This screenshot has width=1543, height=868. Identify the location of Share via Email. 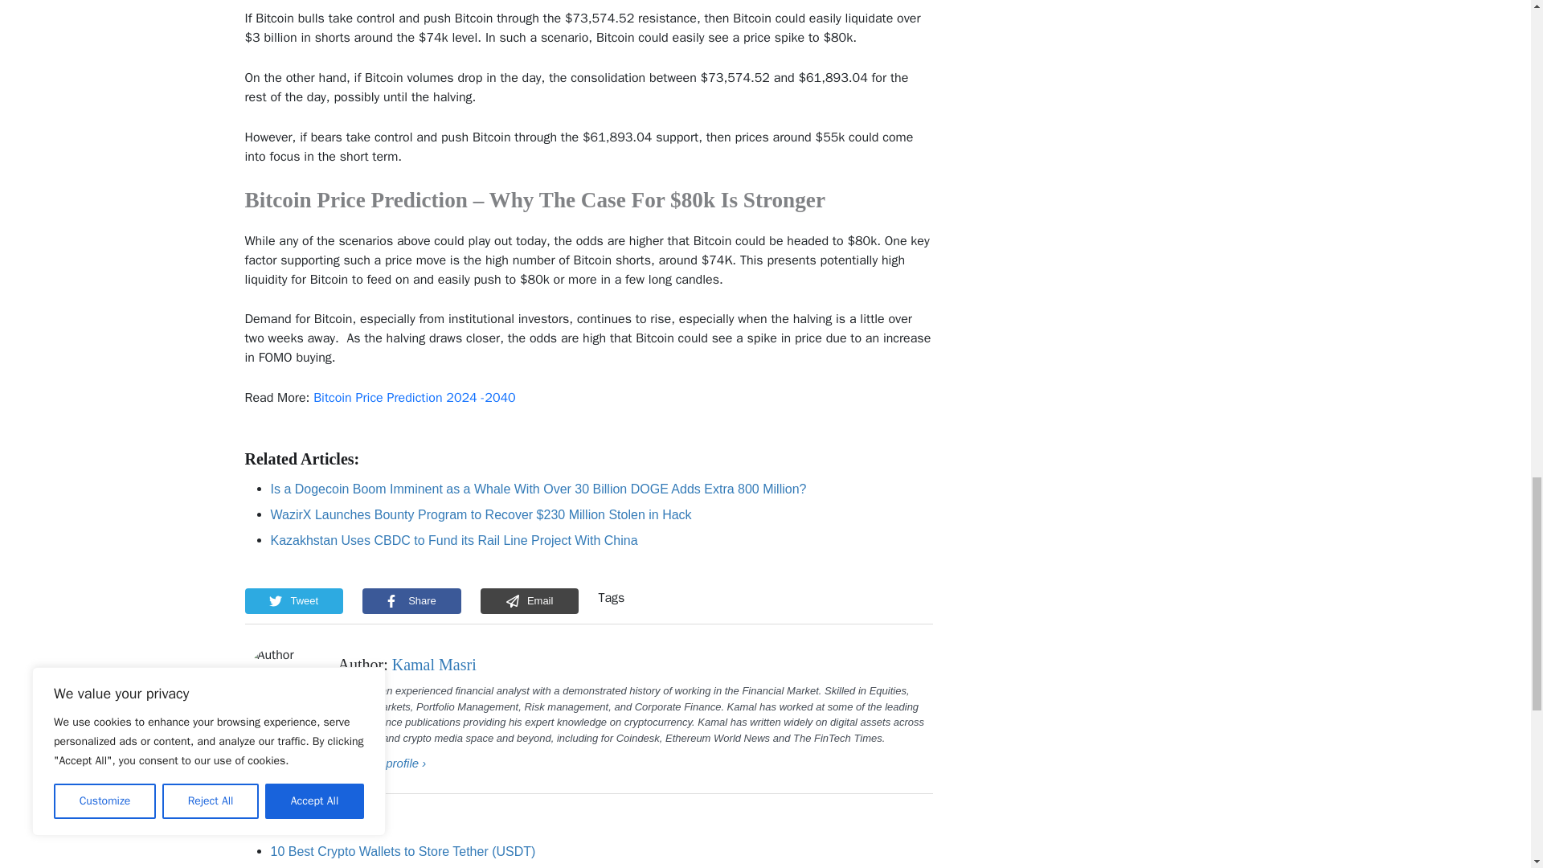
(530, 601).